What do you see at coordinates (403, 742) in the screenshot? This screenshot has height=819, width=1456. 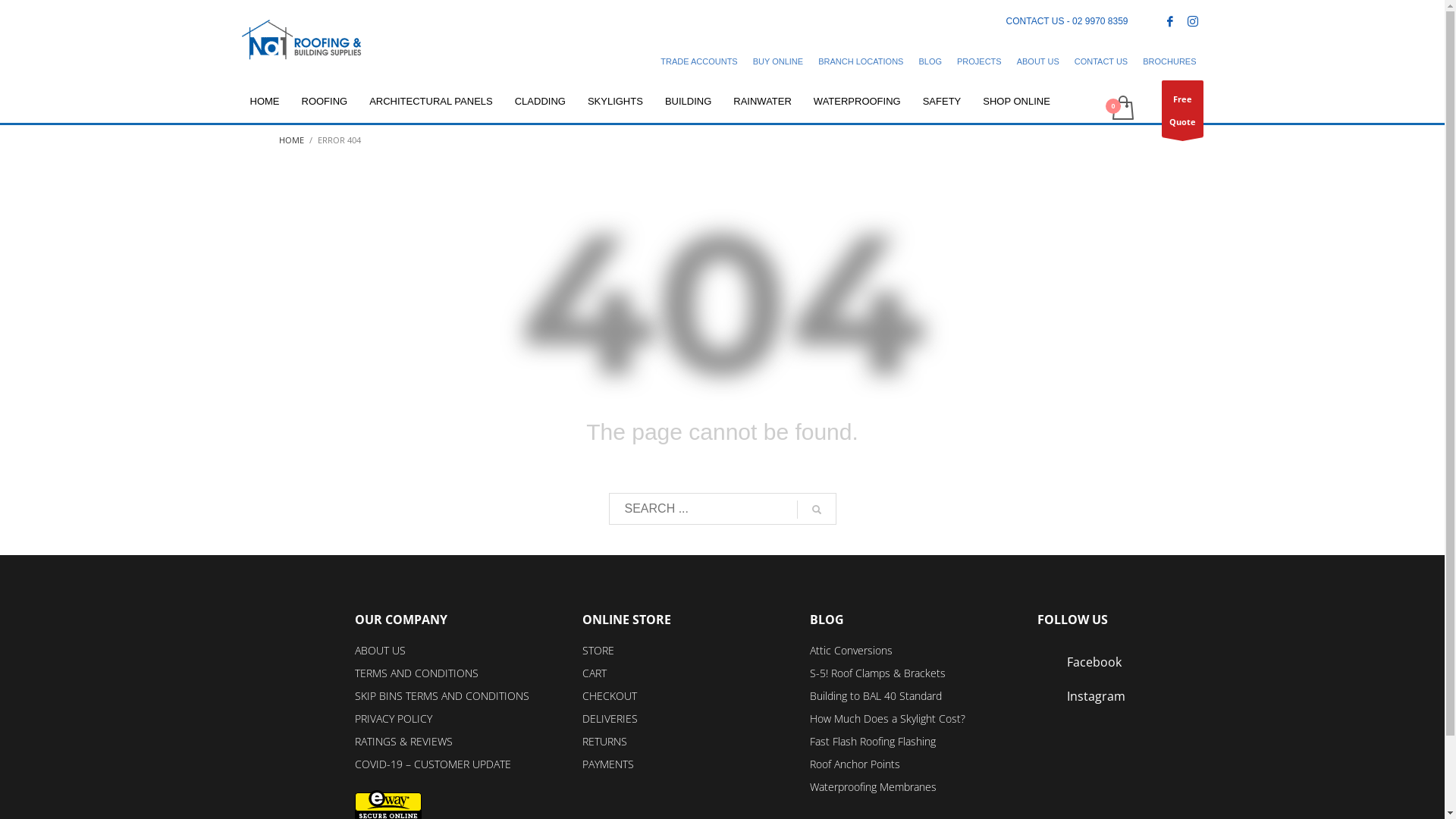 I see `RATINGS & REVIEWS` at bounding box center [403, 742].